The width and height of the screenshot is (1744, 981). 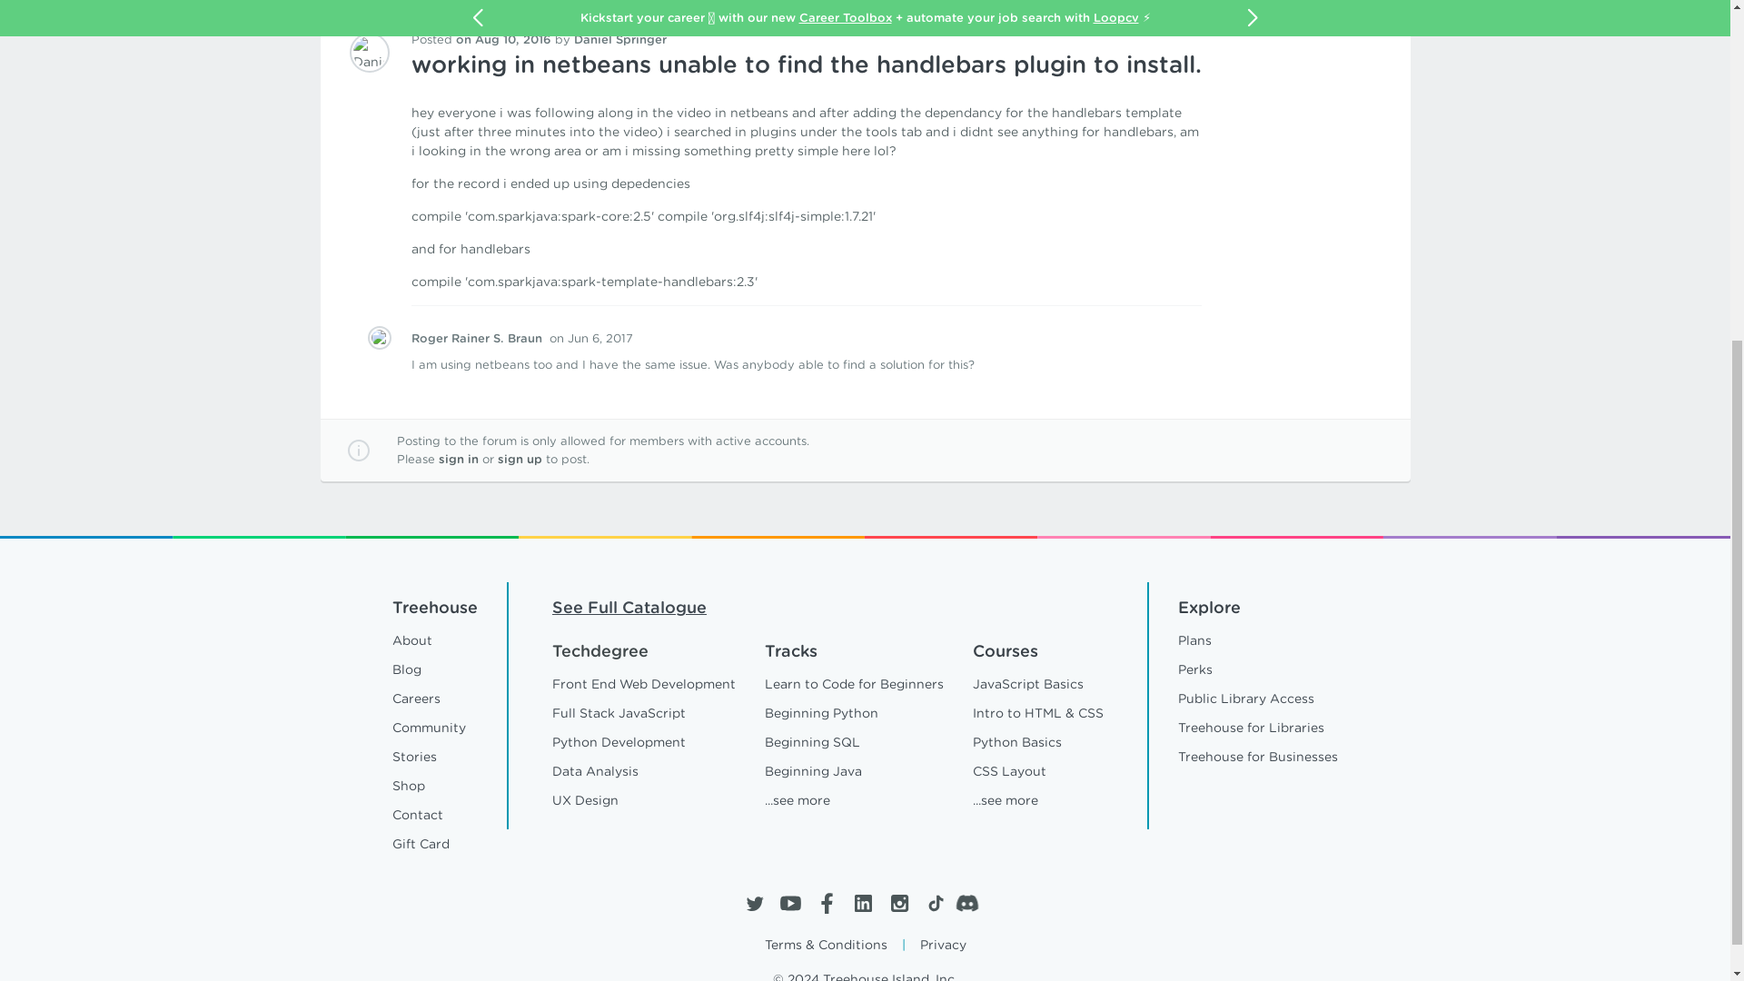 What do you see at coordinates (790, 903) in the screenshot?
I see `YouTube` at bounding box center [790, 903].